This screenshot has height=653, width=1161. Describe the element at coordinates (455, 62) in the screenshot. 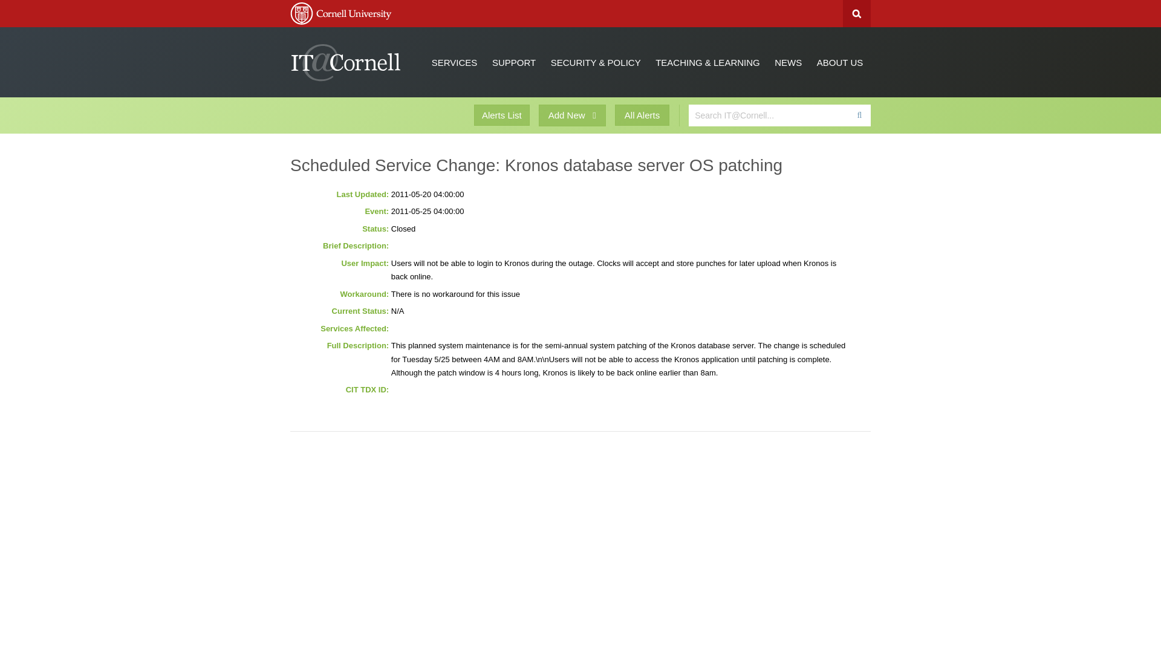

I see `SERVICES` at that location.